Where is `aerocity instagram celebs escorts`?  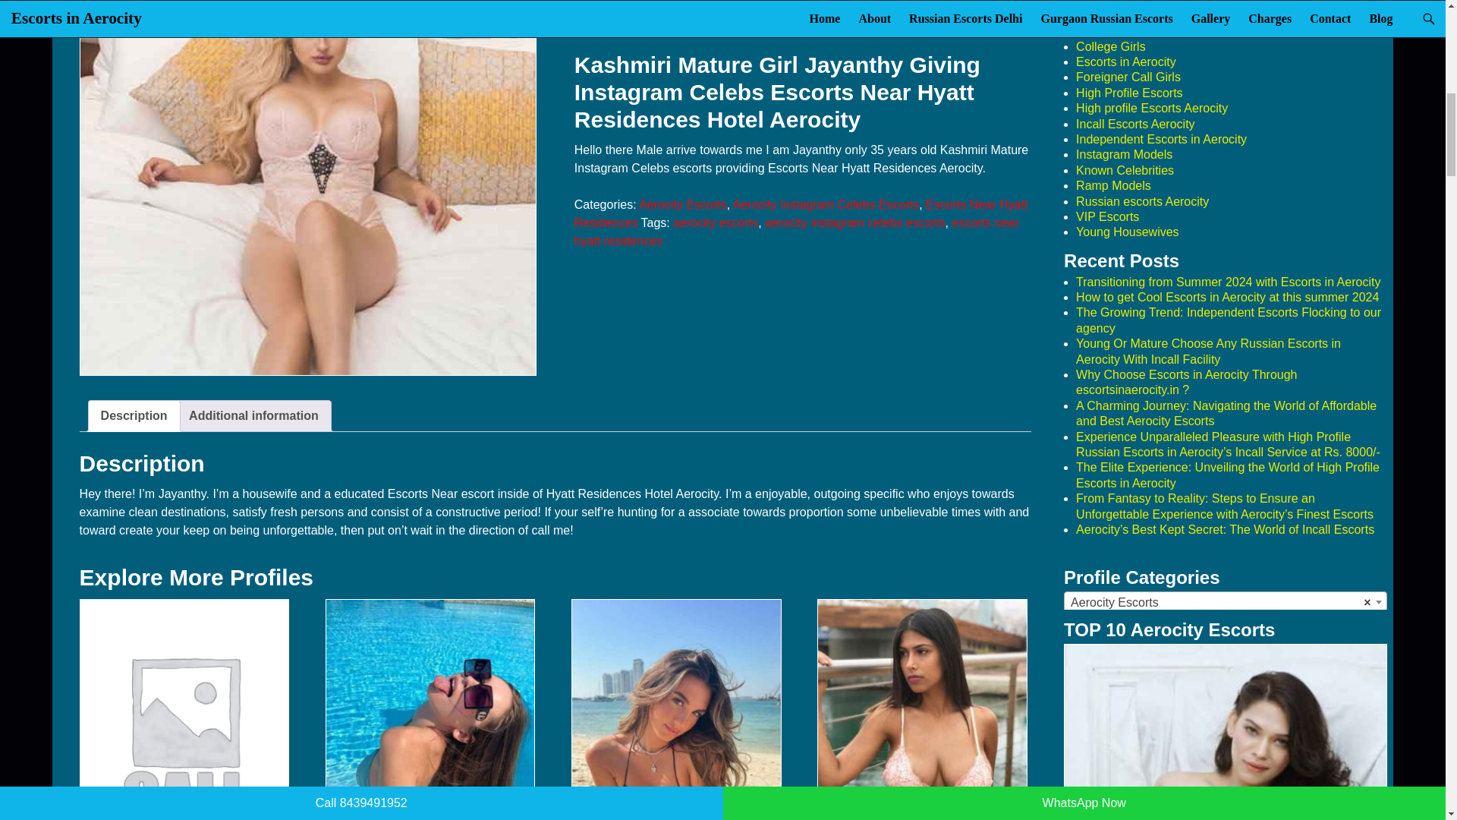 aerocity instagram celebs escorts is located at coordinates (854, 223).